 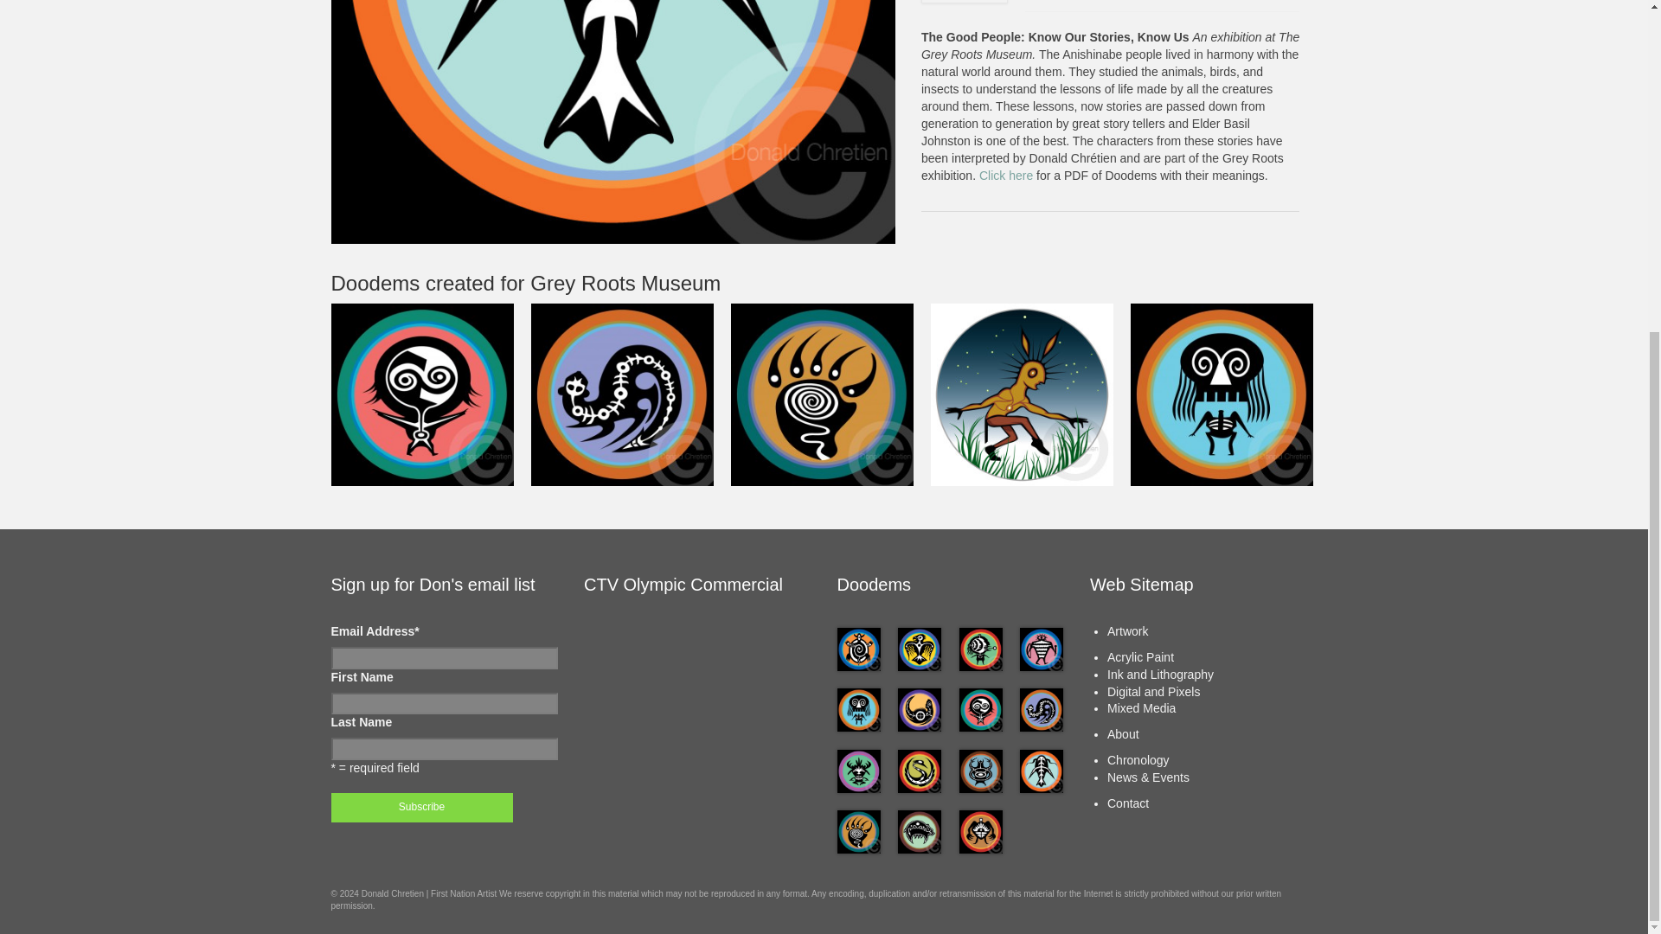 I want to click on Subscribe, so click(x=420, y=807).